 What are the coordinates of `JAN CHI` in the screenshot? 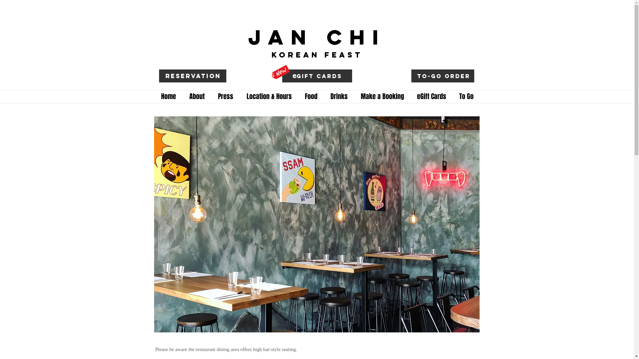 It's located at (317, 38).